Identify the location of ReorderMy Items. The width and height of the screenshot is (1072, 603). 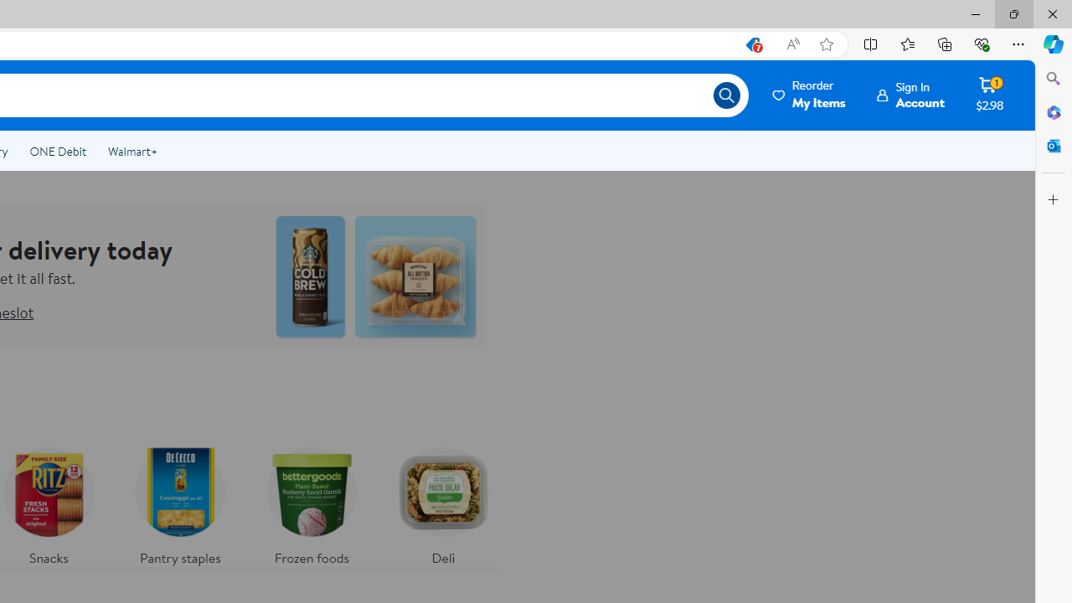
(810, 95).